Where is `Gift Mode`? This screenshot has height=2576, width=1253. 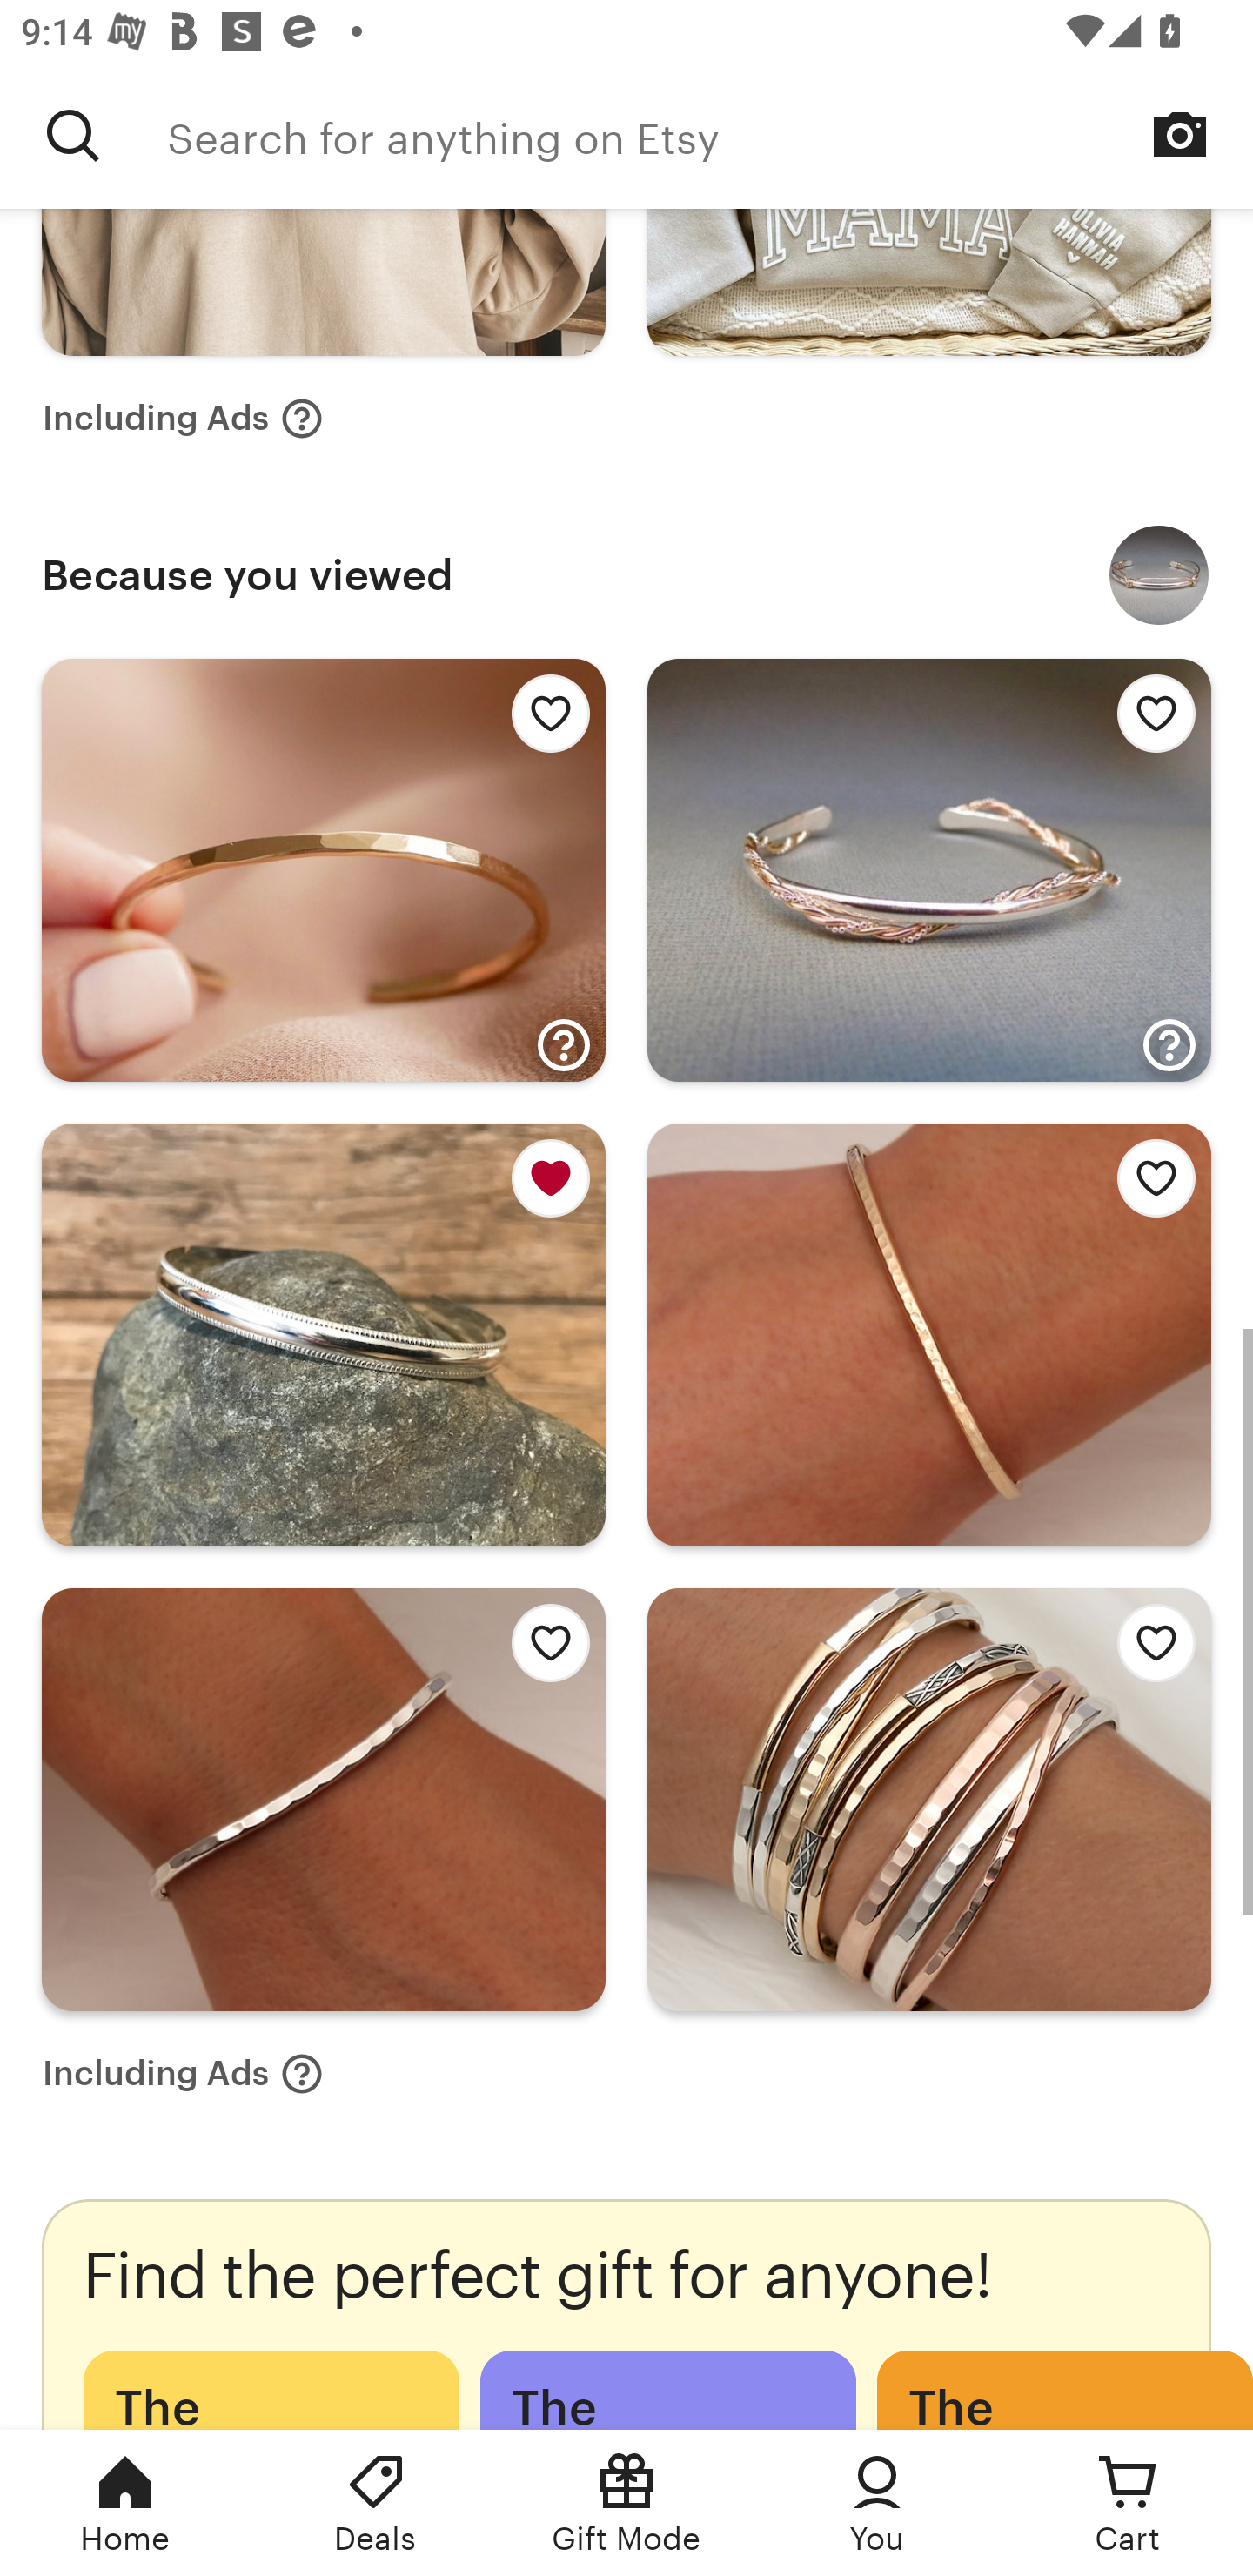
Gift Mode is located at coordinates (626, 2503).